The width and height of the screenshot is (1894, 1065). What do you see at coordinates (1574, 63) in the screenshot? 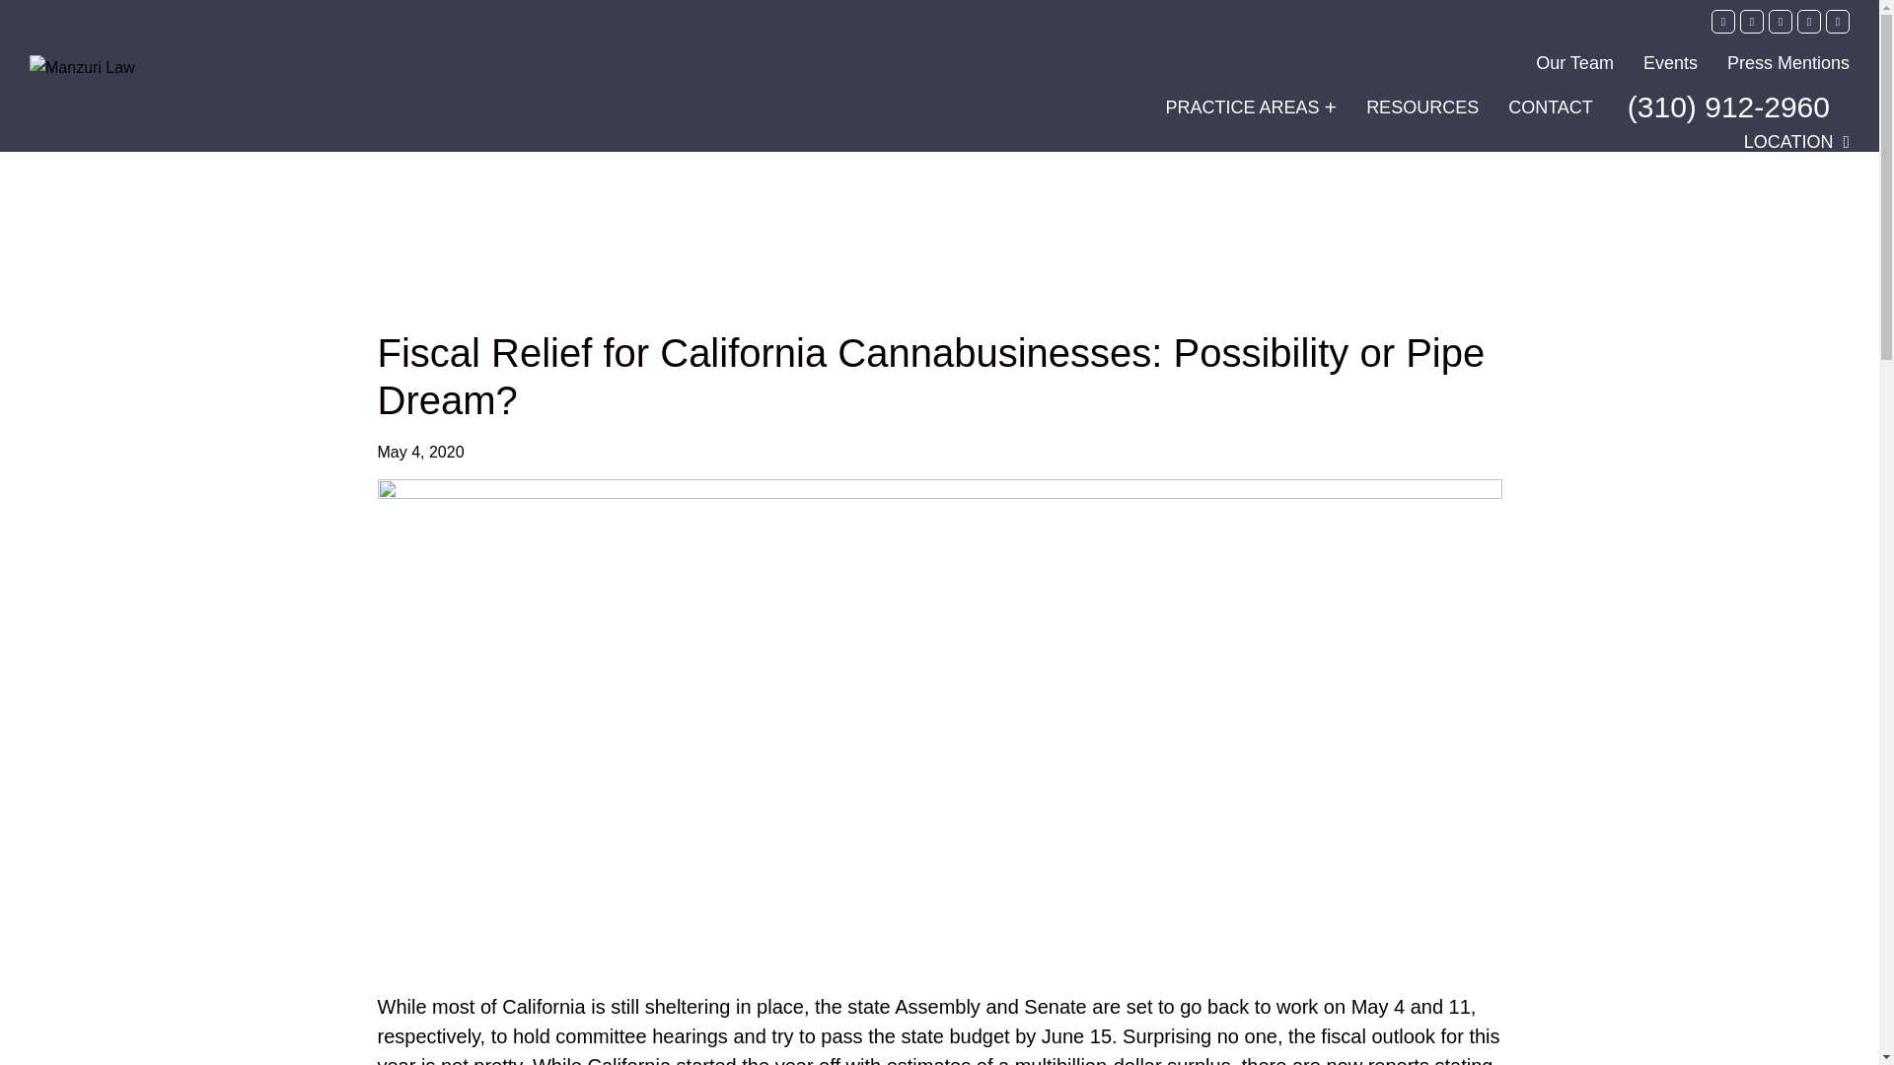
I see `Our Team` at bounding box center [1574, 63].